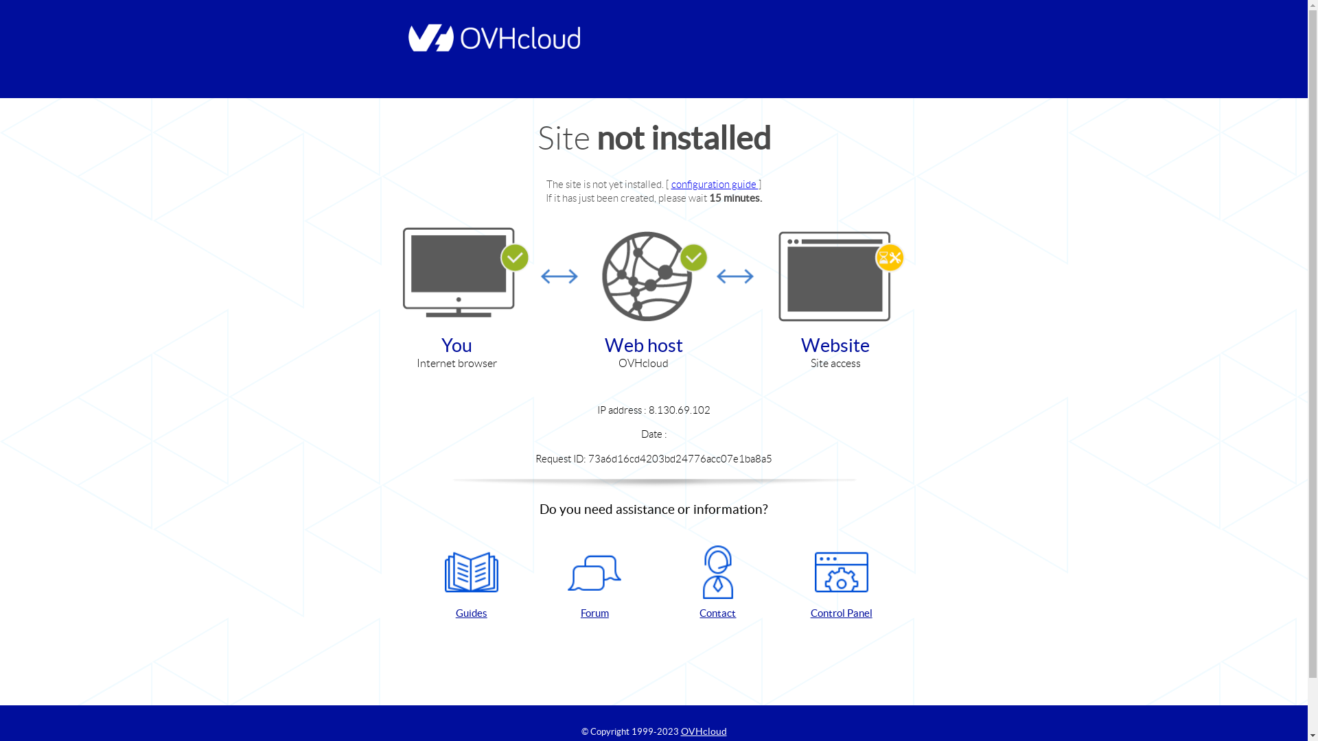 The width and height of the screenshot is (1318, 741). I want to click on Control Panel, so click(842, 583).